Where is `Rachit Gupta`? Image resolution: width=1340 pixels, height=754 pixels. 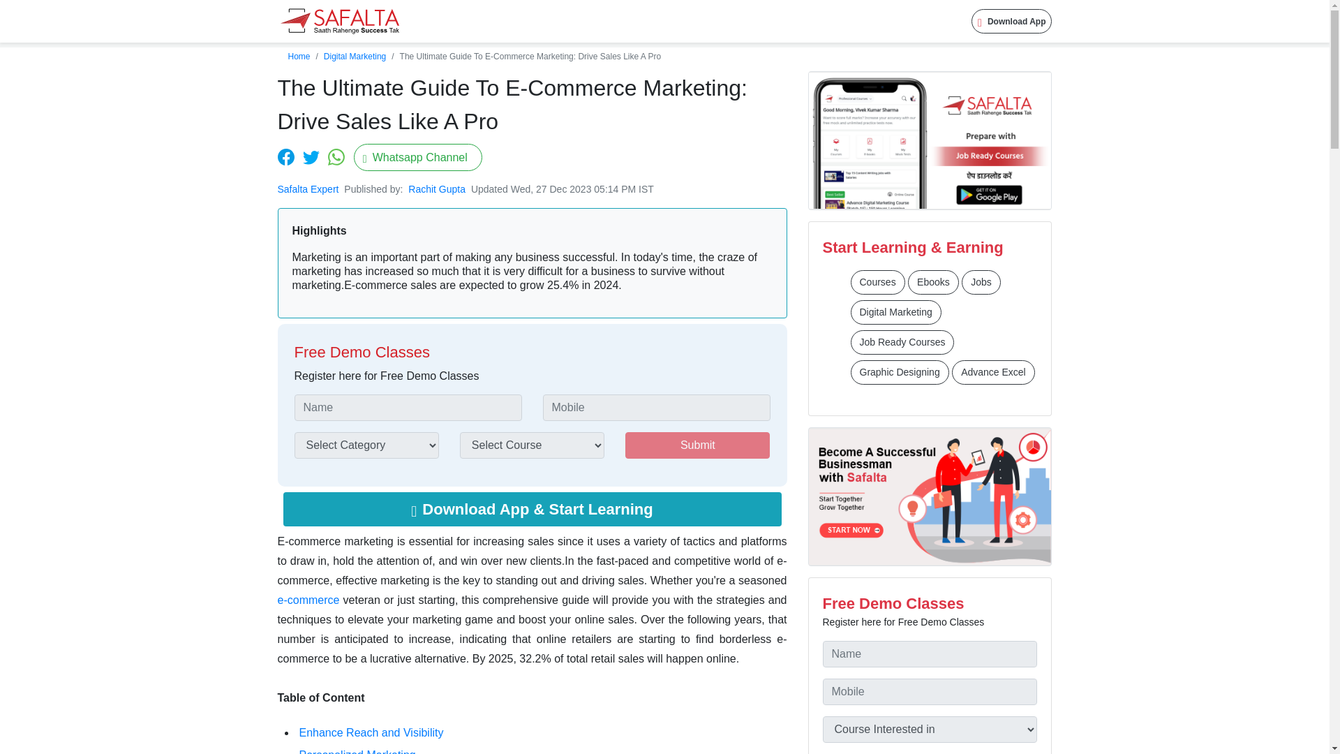
Rachit Gupta is located at coordinates (438, 188).